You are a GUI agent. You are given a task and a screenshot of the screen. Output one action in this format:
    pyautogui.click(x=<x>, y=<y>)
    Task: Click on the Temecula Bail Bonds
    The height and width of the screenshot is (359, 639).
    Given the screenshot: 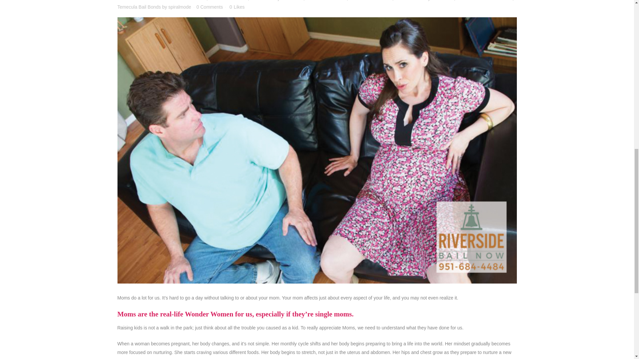 What is the action you would take?
    pyautogui.click(x=139, y=7)
    